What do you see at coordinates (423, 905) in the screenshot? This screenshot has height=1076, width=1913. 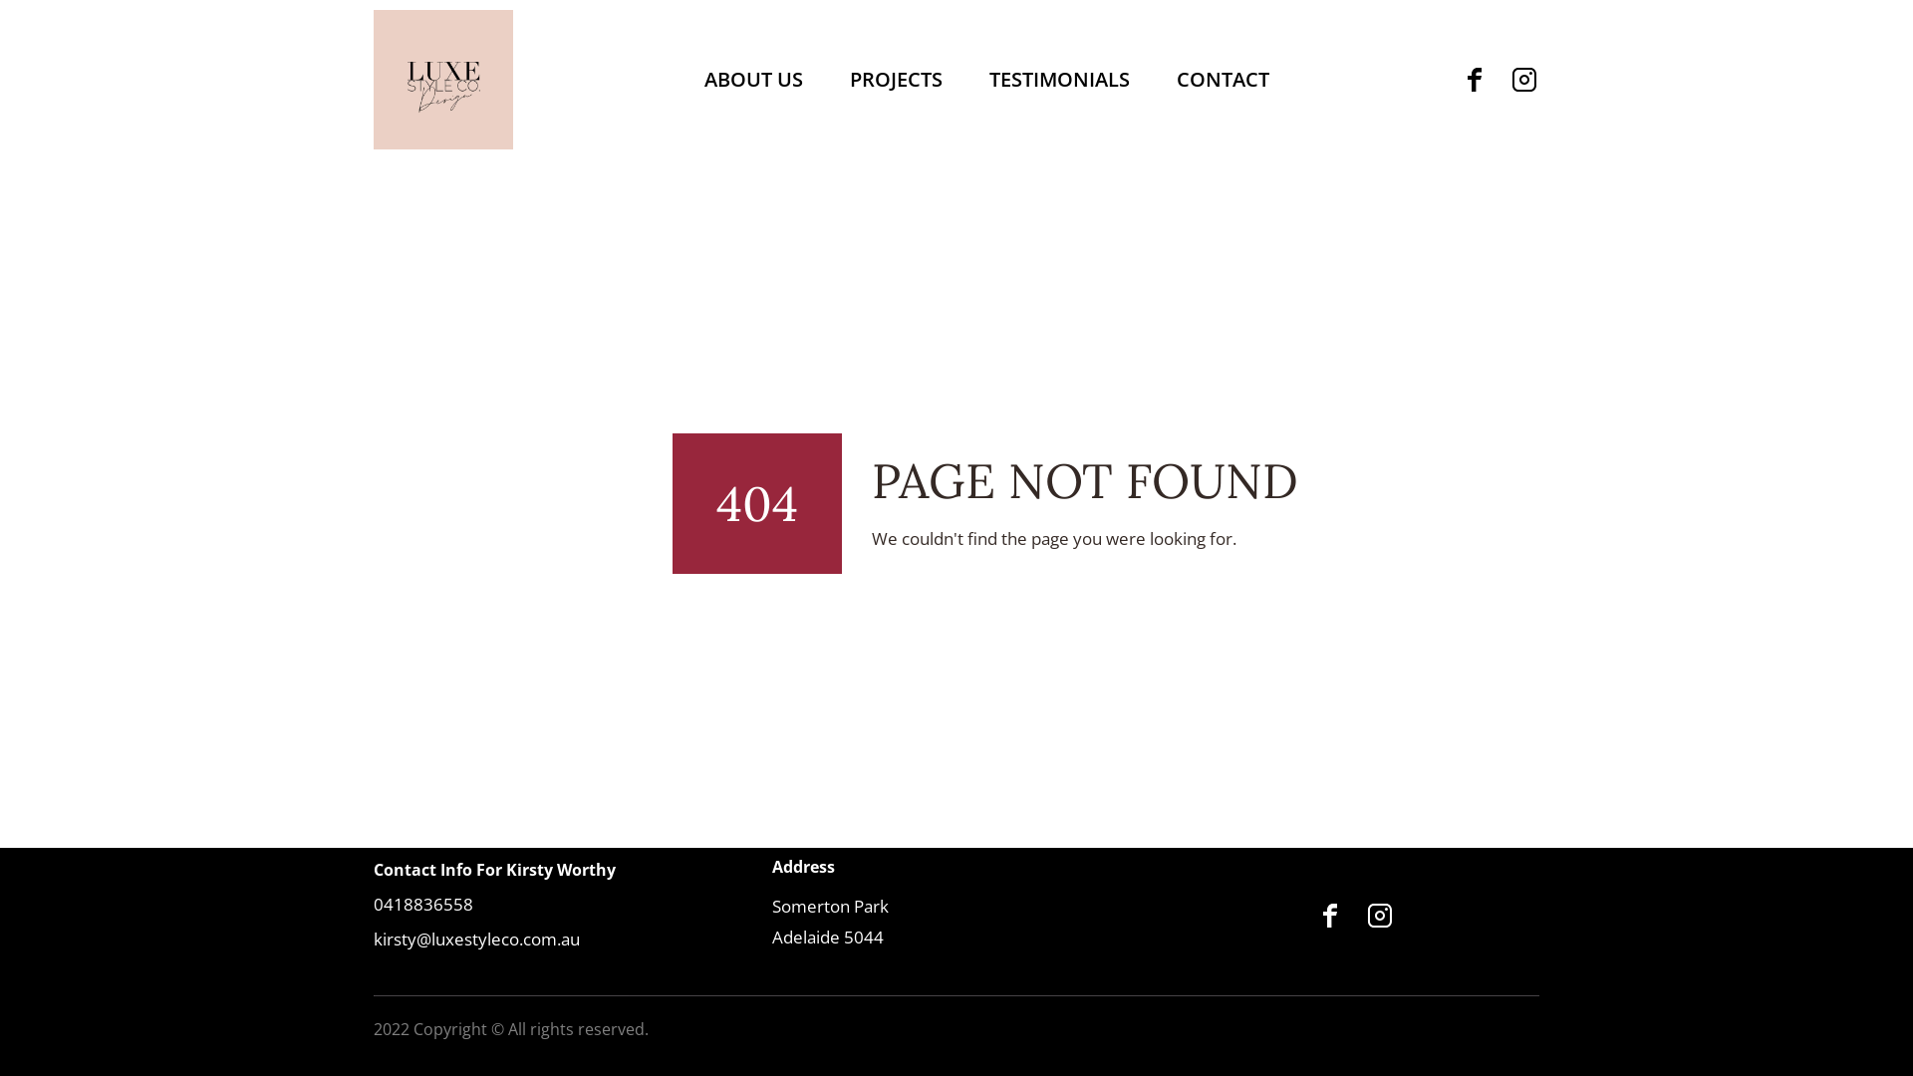 I see `0418836558` at bounding box center [423, 905].